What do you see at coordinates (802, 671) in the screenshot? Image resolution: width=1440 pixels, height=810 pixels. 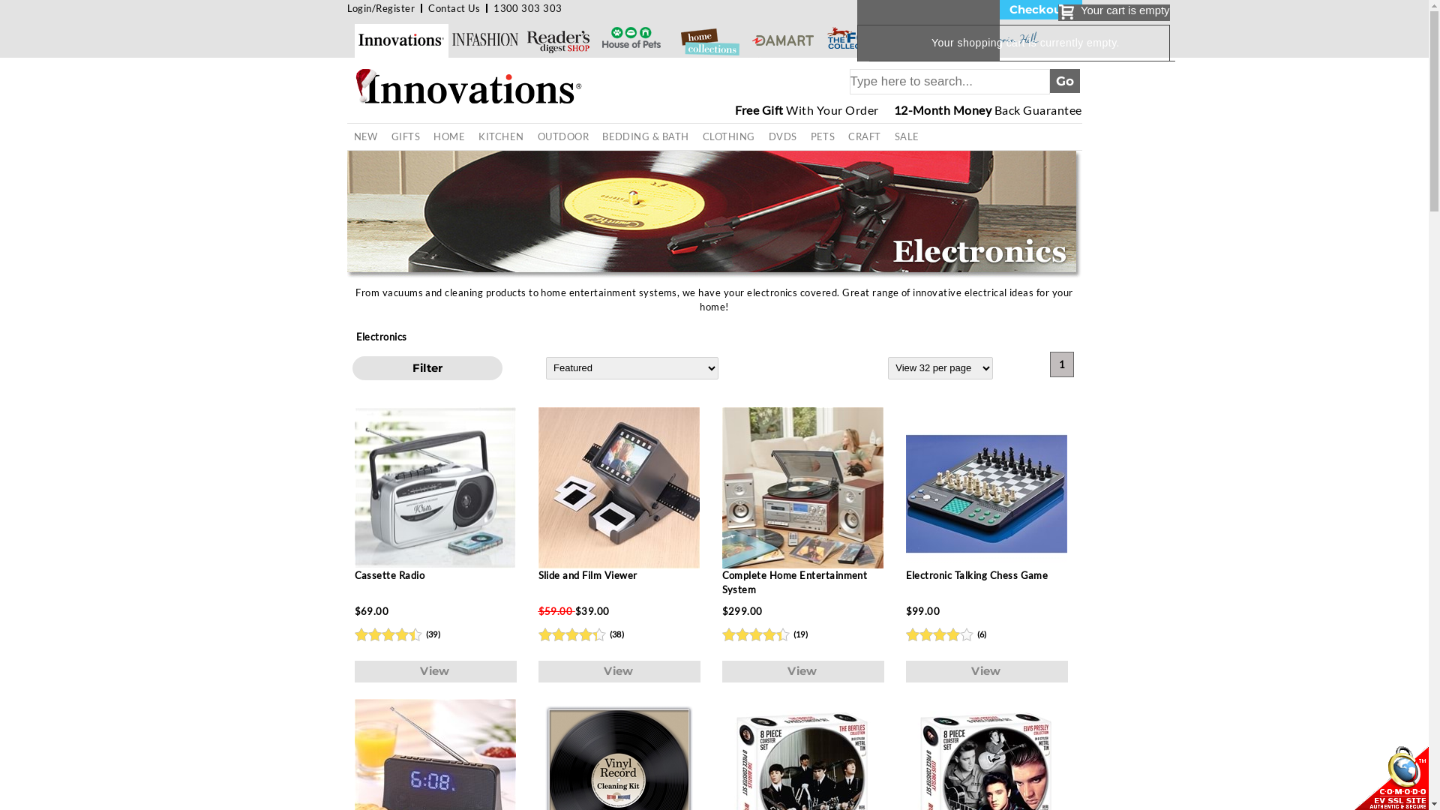 I see `View` at bounding box center [802, 671].